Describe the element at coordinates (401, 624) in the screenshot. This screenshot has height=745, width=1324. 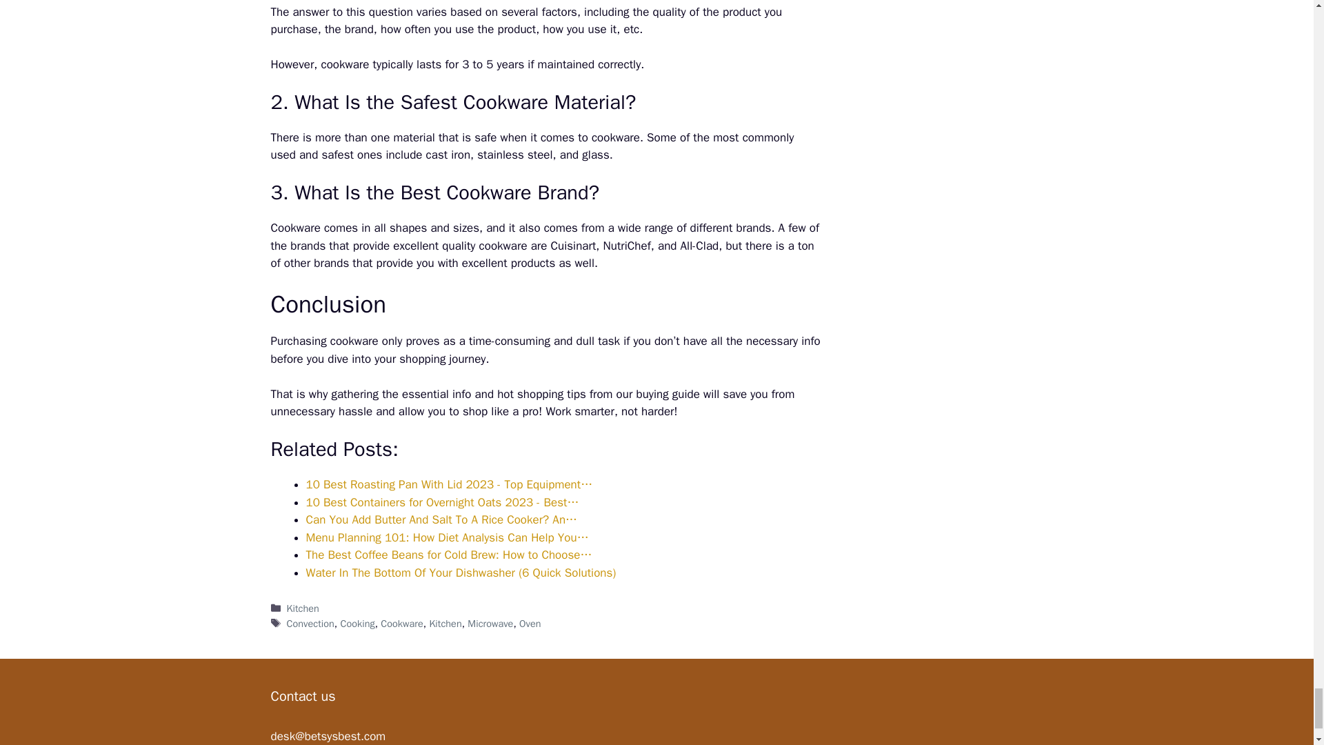
I see `Cookware` at that location.